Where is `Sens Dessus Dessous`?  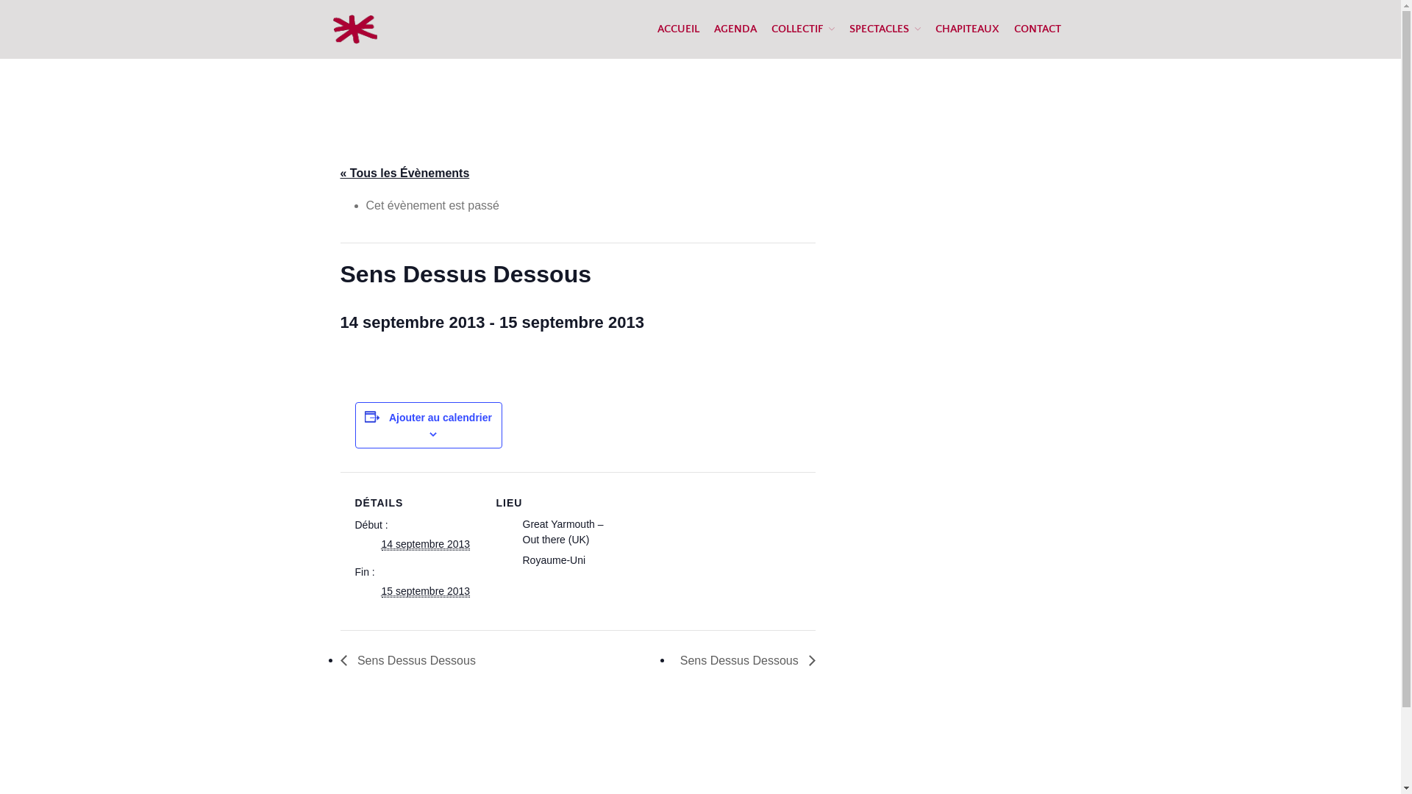
Sens Dessus Dessous is located at coordinates (412, 660).